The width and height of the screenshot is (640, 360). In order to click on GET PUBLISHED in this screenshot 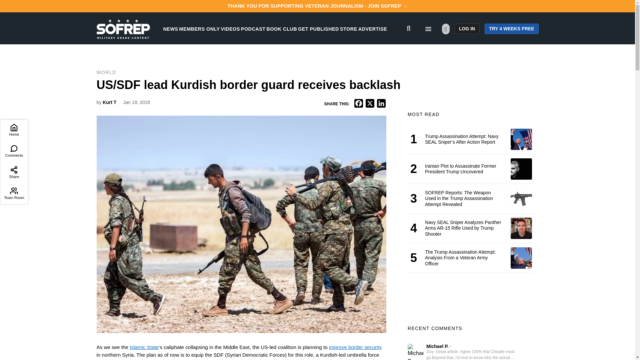, I will do `click(319, 29)`.